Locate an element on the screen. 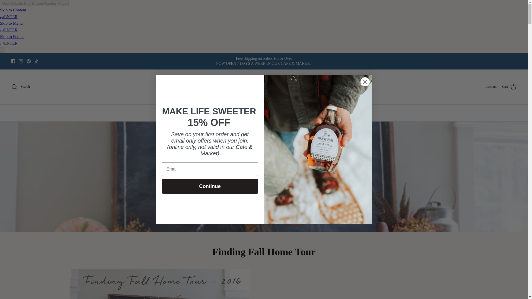 The image size is (532, 299). Facebook is located at coordinates (13, 61).